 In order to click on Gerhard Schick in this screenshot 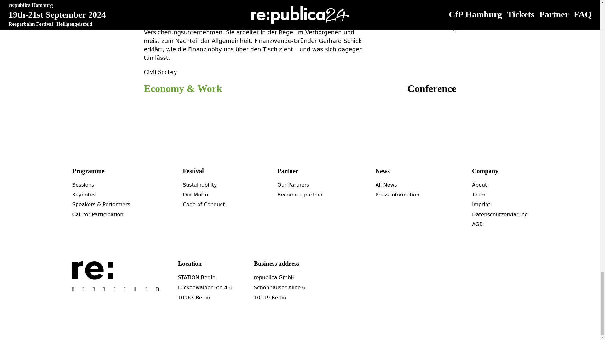, I will do `click(167, 9)`.